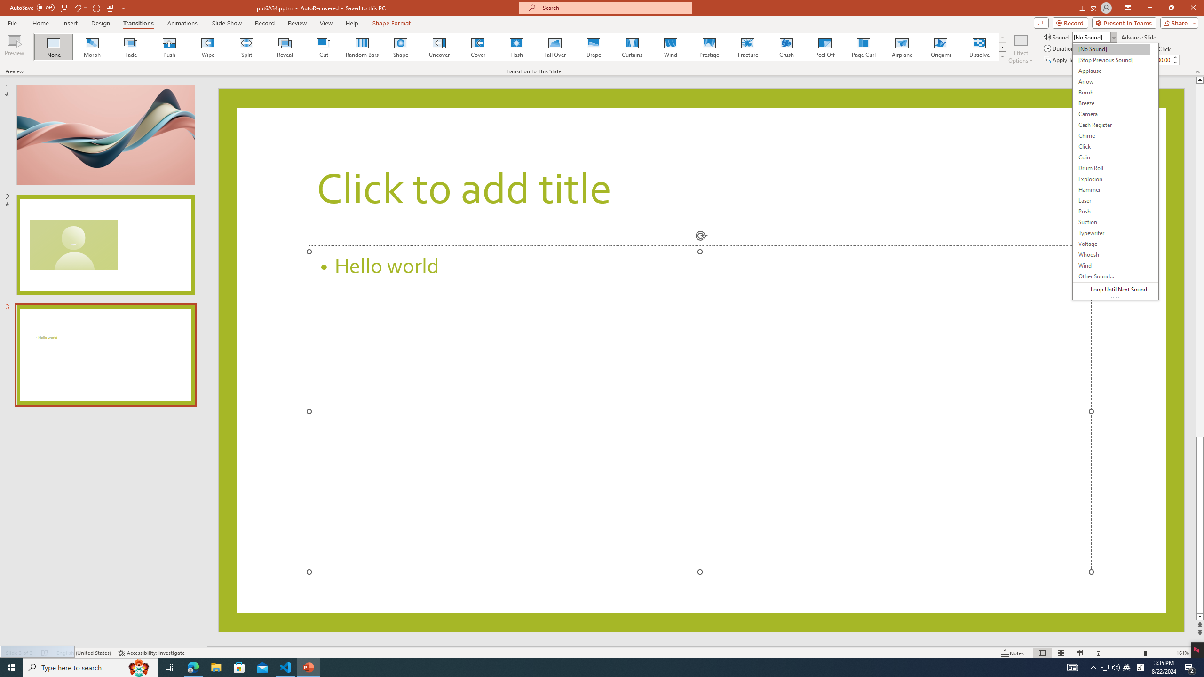 This screenshot has height=677, width=1204. What do you see at coordinates (285, 47) in the screenshot?
I see `Reveal` at bounding box center [285, 47].